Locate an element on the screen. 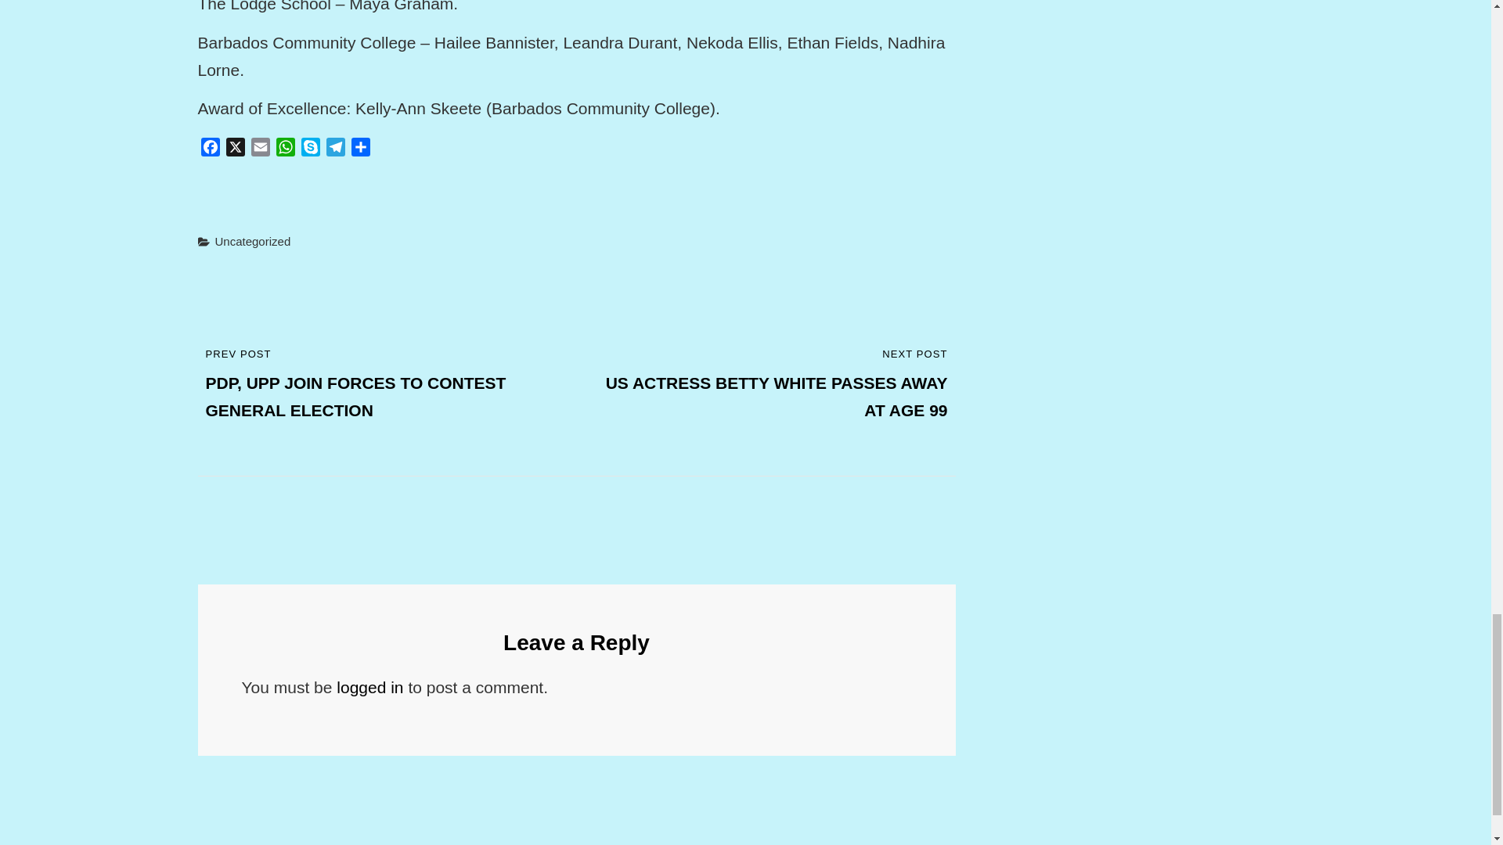  Telegram is located at coordinates (335, 150).